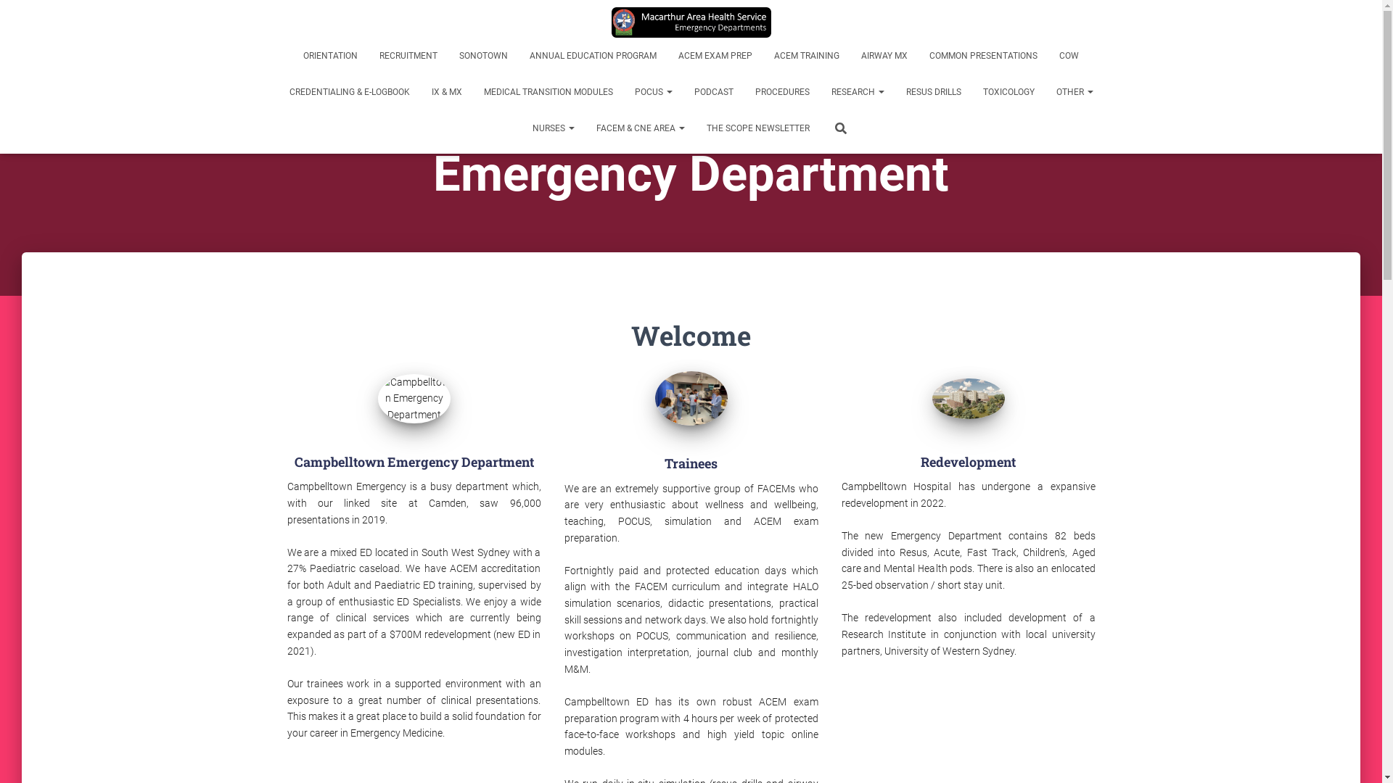  I want to click on Campbelltown Emergency Department, so click(414, 399).